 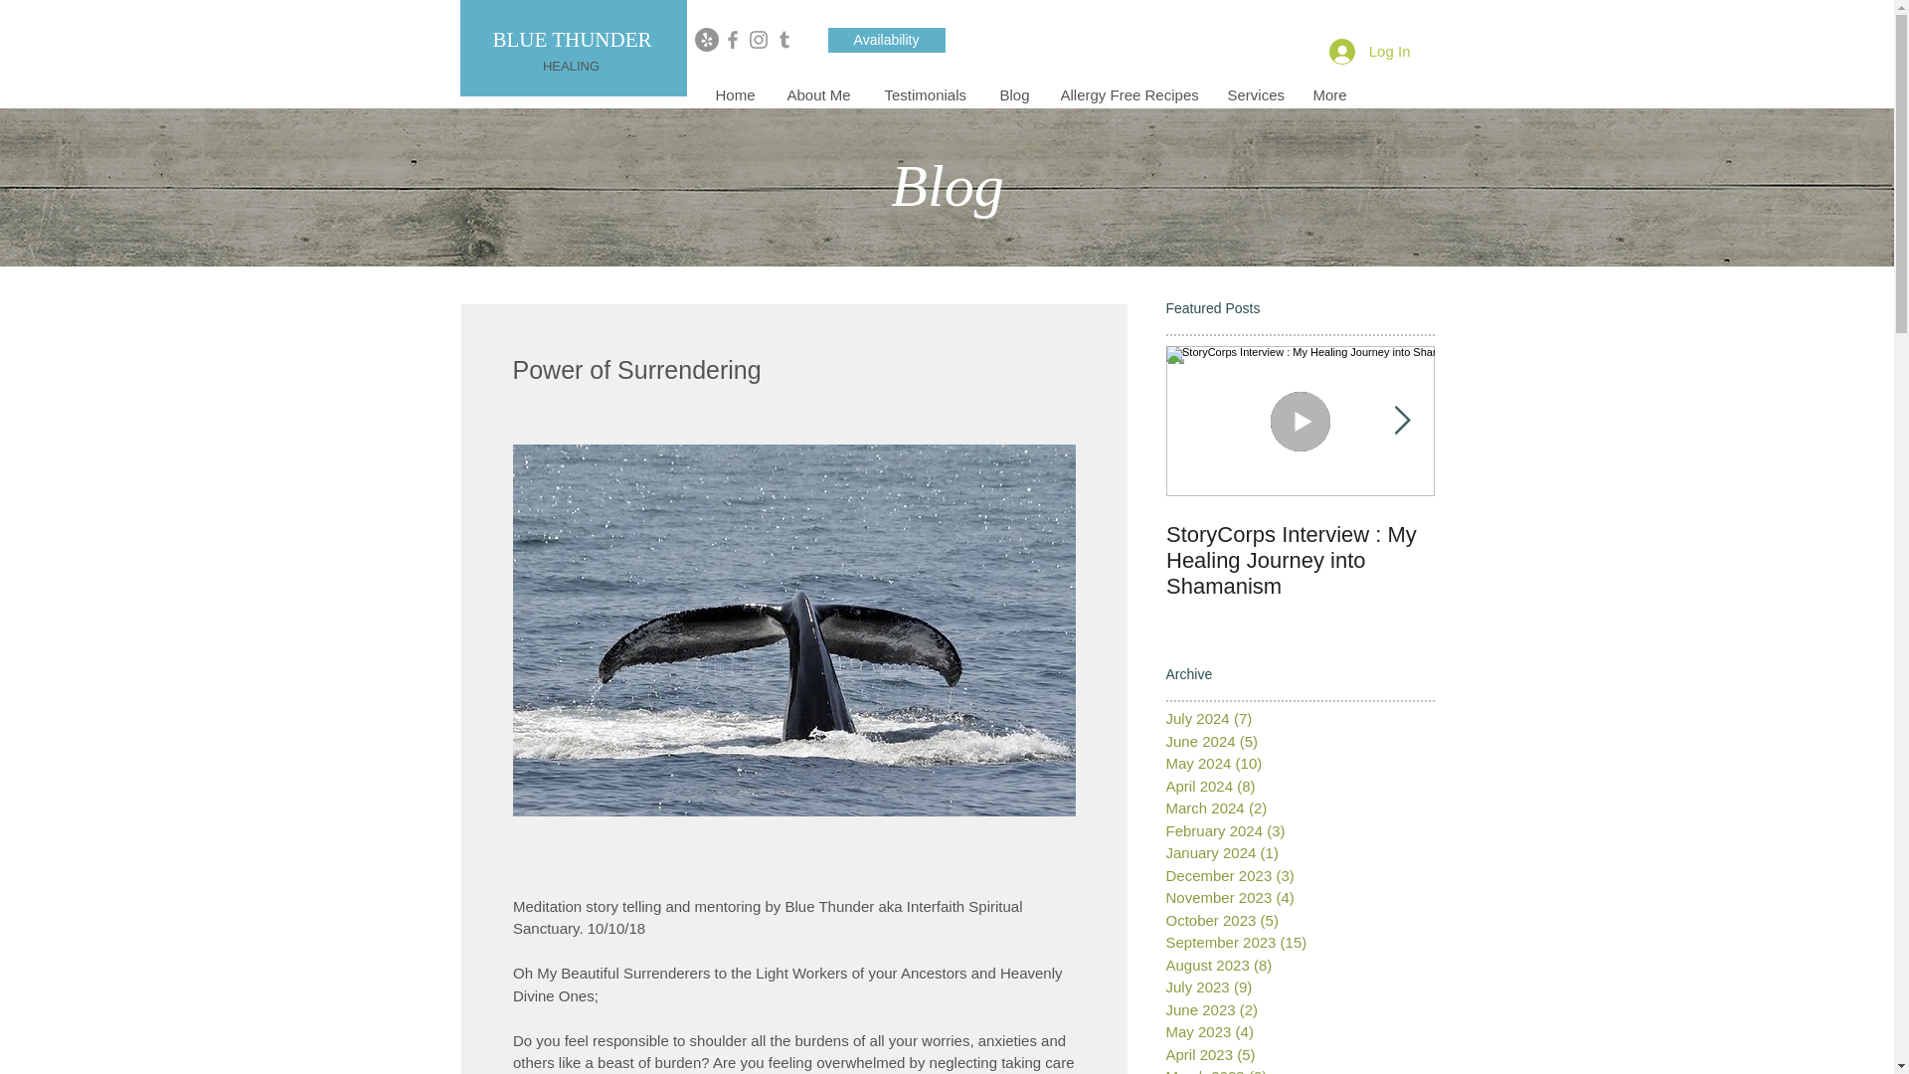 What do you see at coordinates (1129, 95) in the screenshot?
I see `Allergy Free Recipes` at bounding box center [1129, 95].